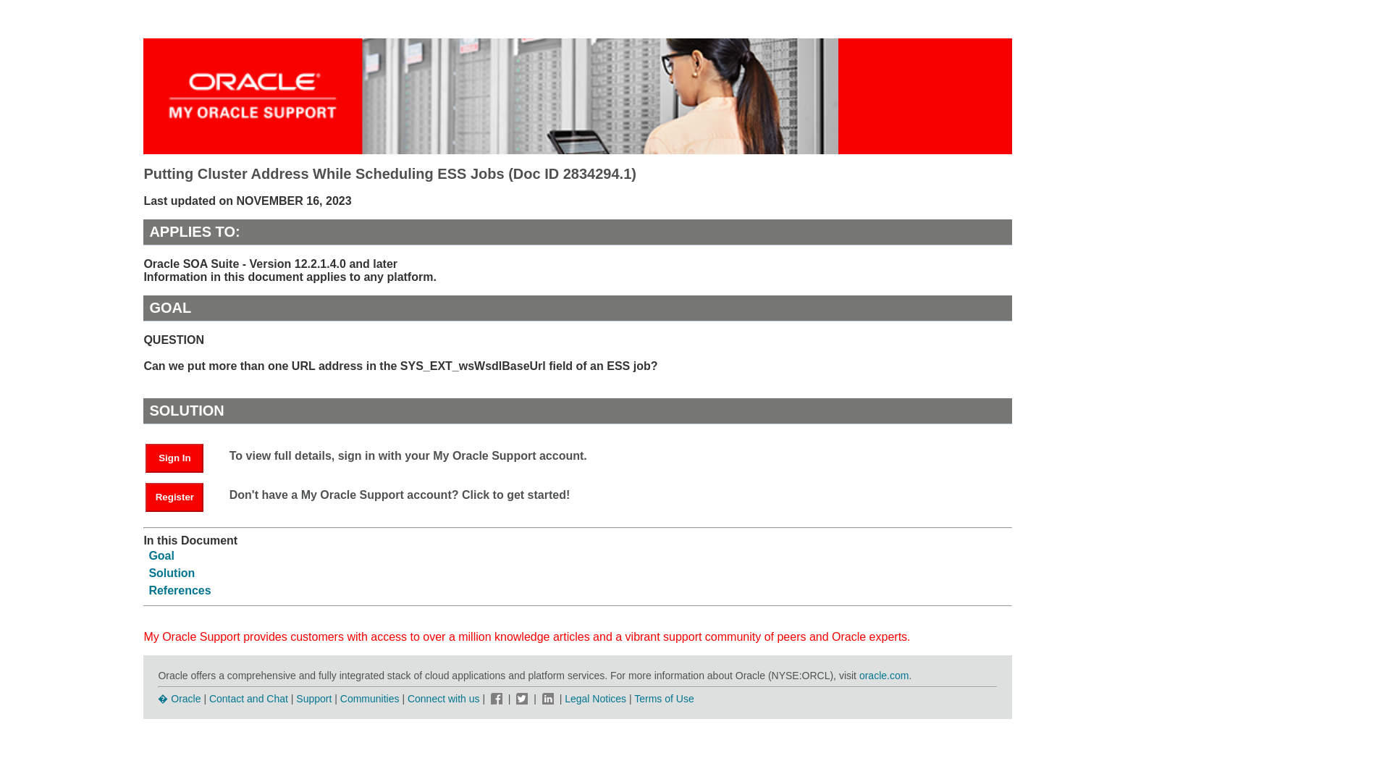 Image resolution: width=1390 pixels, height=782 pixels. What do you see at coordinates (883, 675) in the screenshot?
I see `oracle.com` at bounding box center [883, 675].